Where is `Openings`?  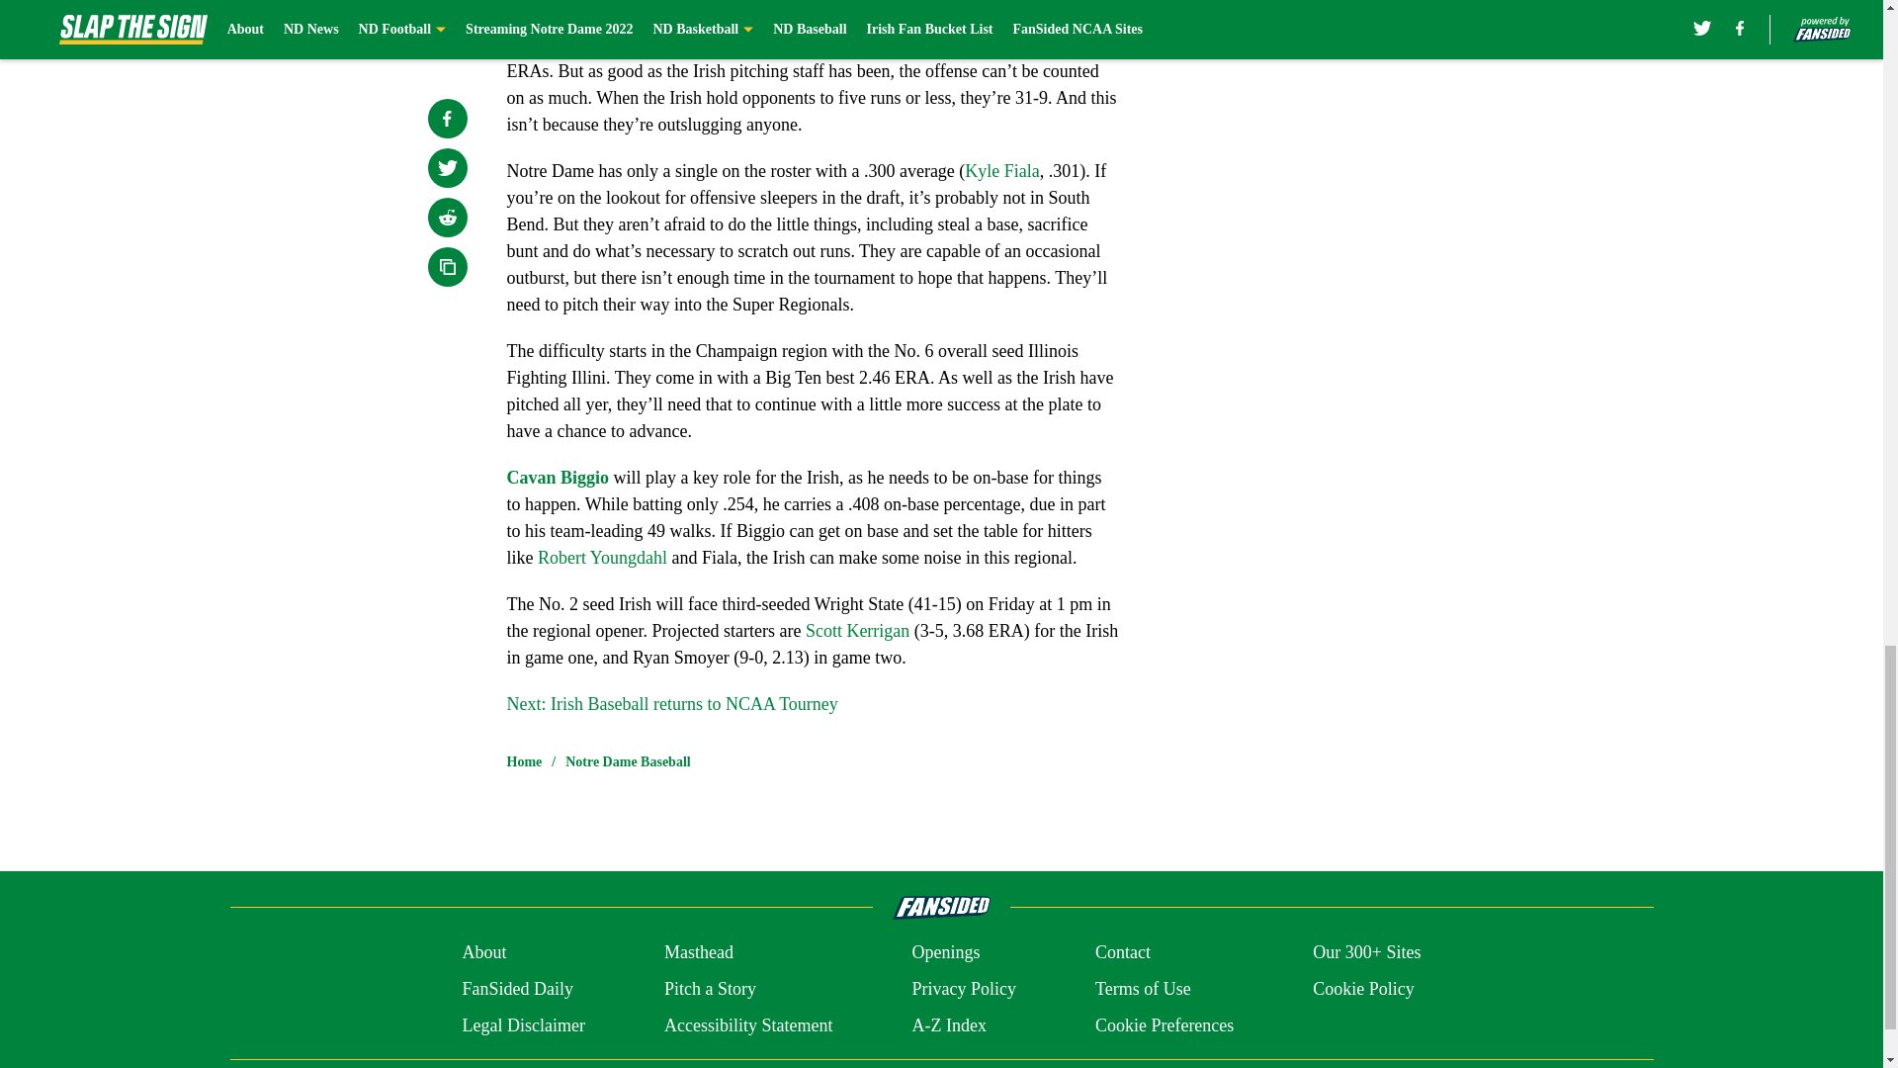
Openings is located at coordinates (945, 953).